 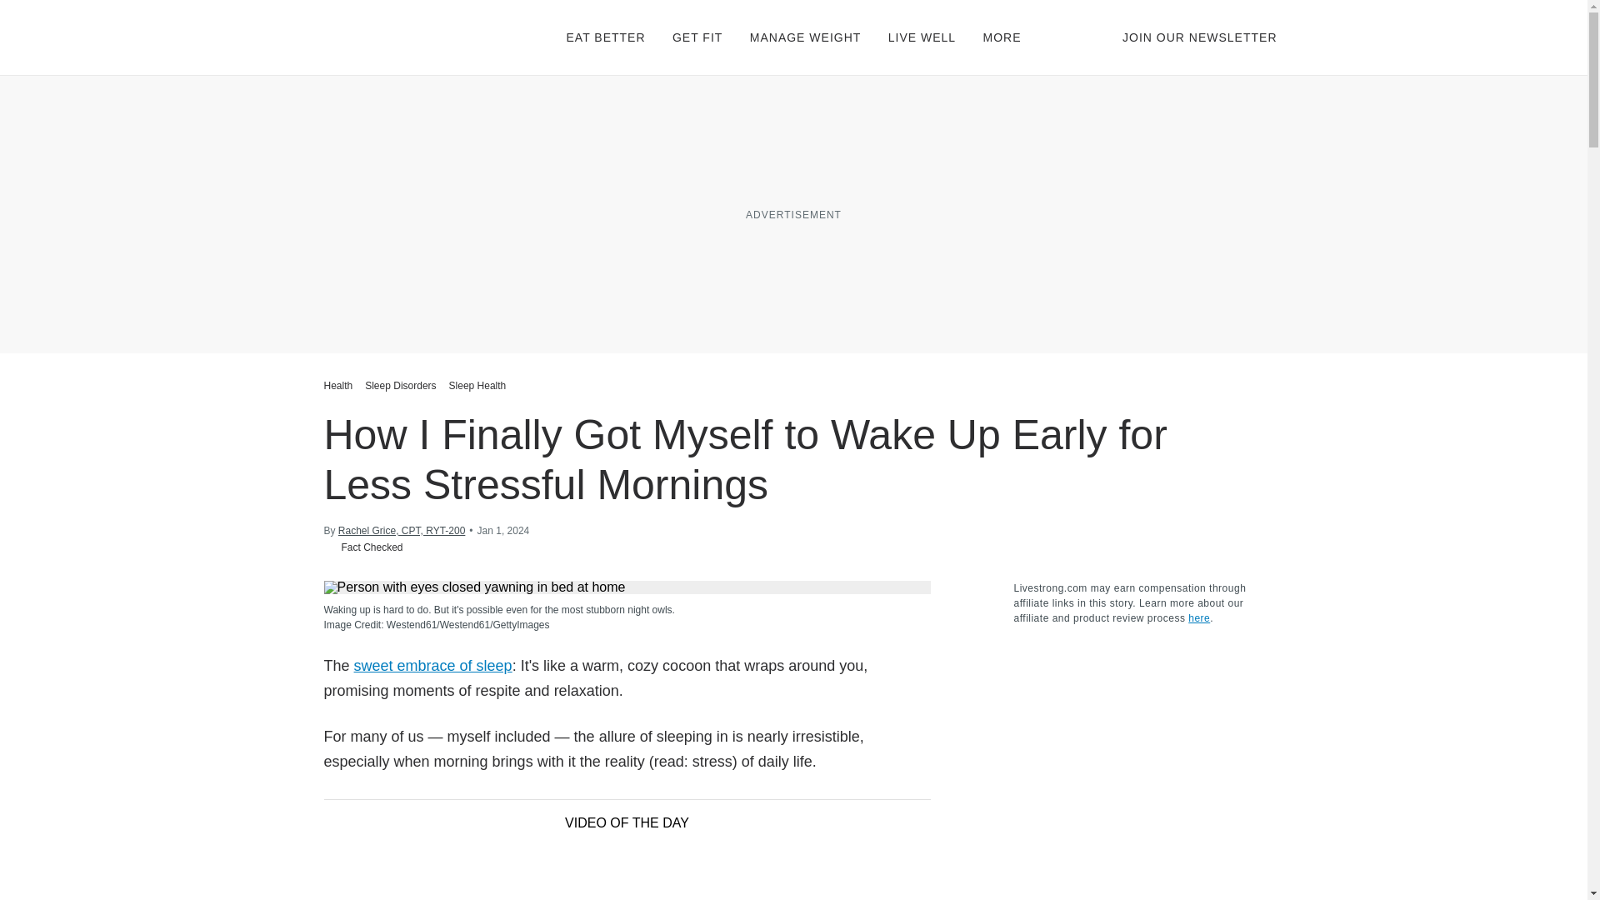 I want to click on Fact Checked, so click(x=362, y=547).